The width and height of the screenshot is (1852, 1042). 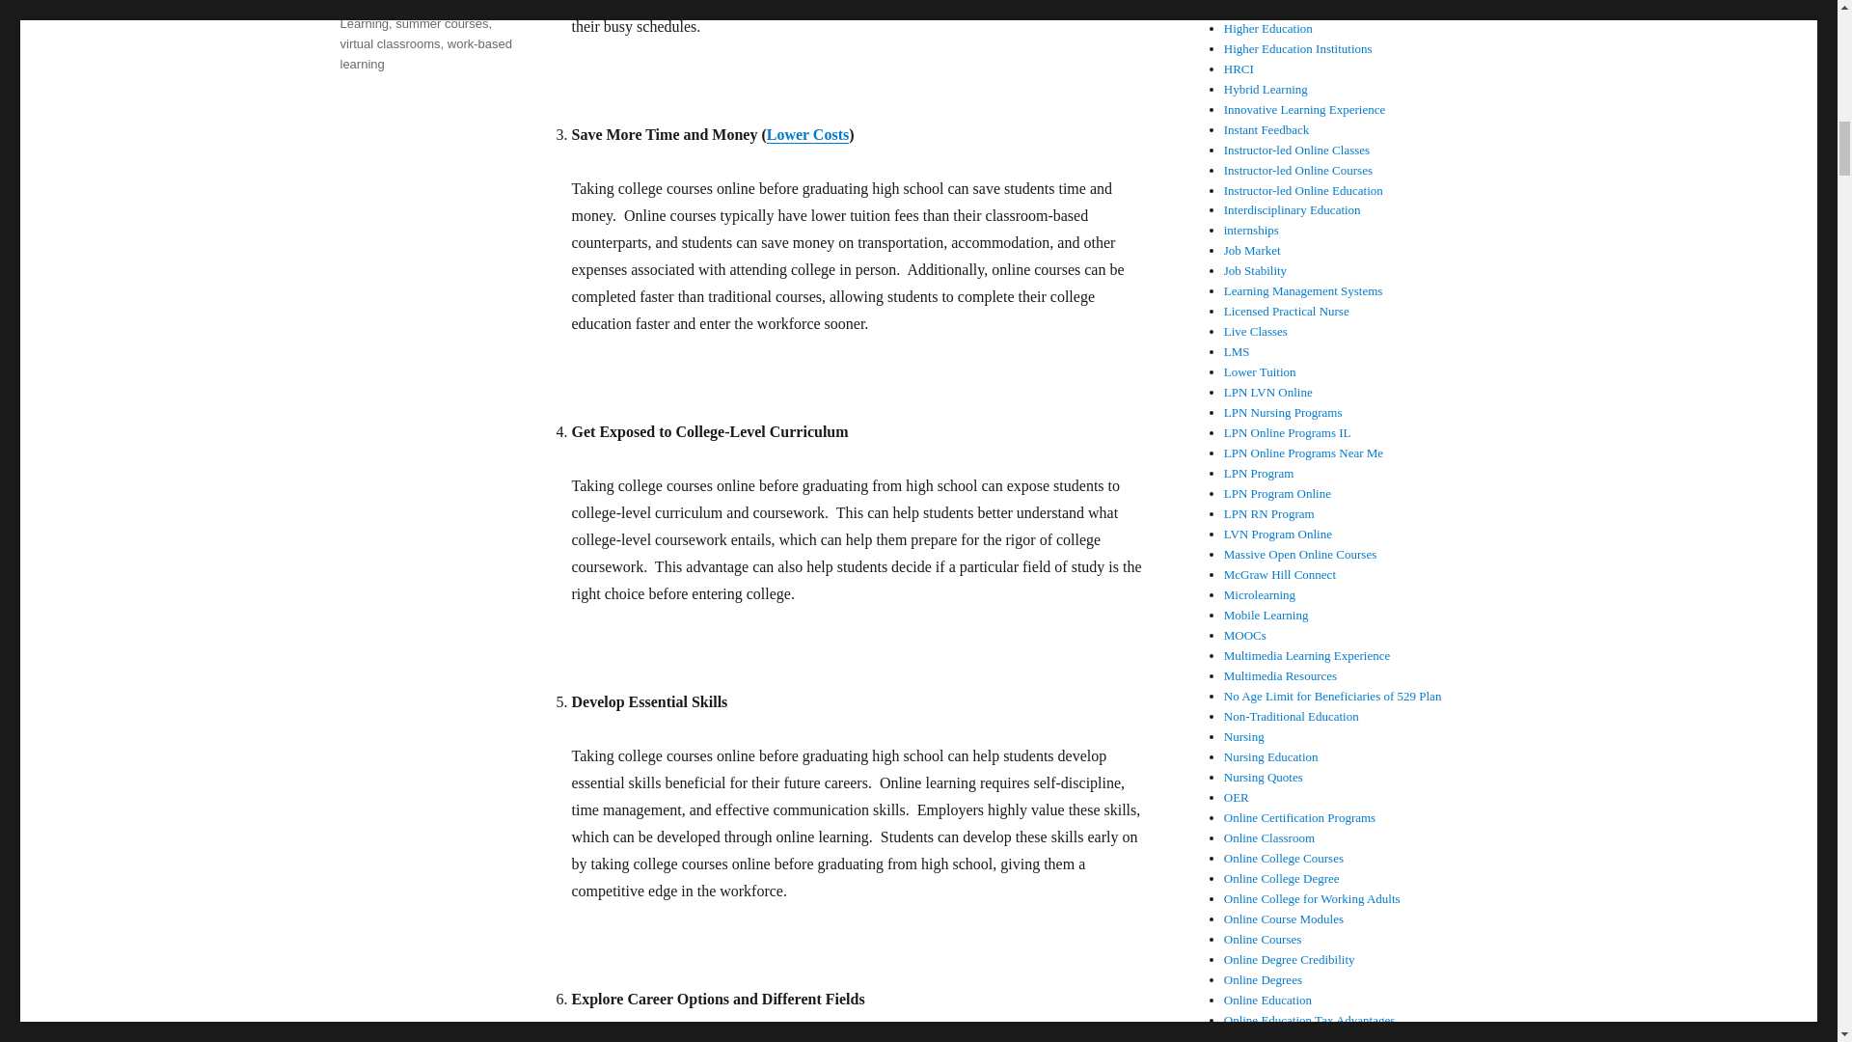 What do you see at coordinates (806, 133) in the screenshot?
I see `Lower Costs` at bounding box center [806, 133].